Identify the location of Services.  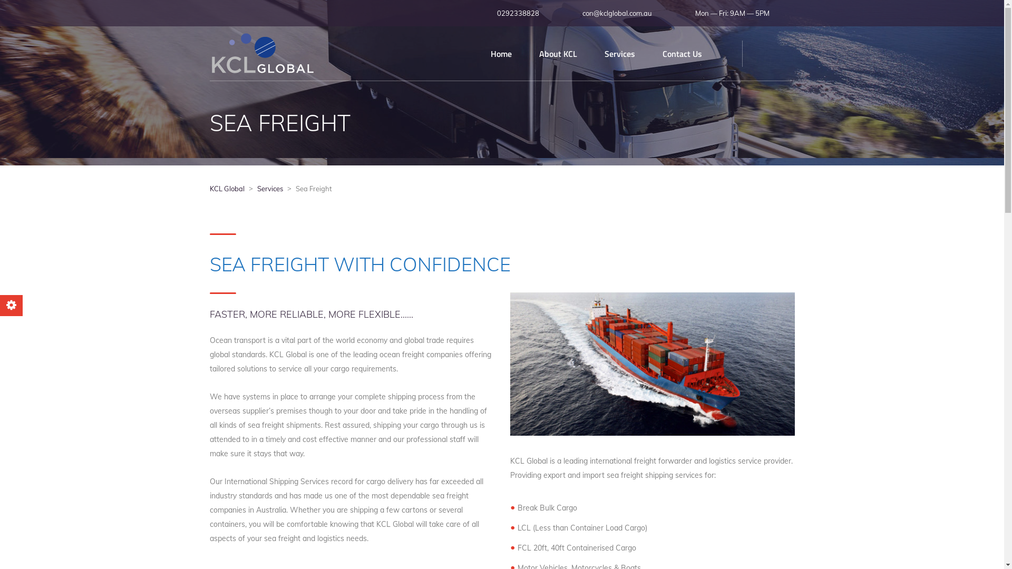
(270, 189).